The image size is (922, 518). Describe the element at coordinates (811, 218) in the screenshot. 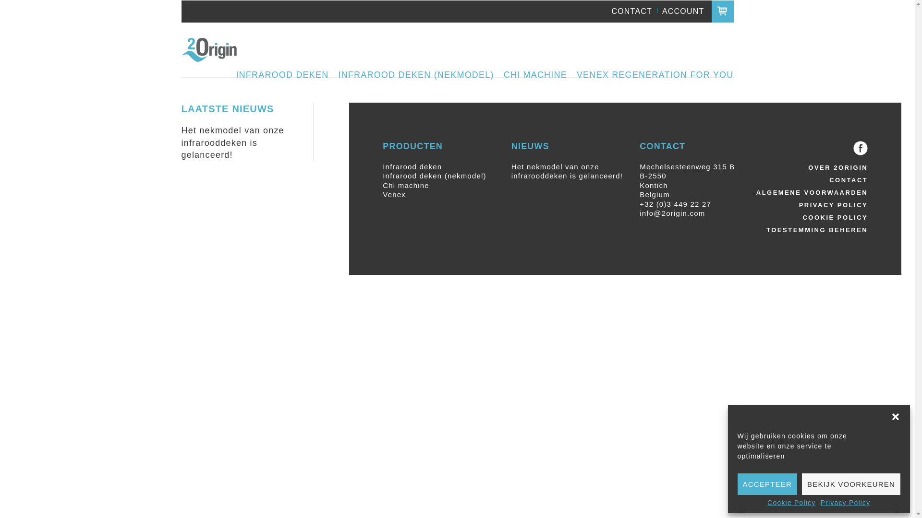

I see `COOKIE POLICY` at that location.